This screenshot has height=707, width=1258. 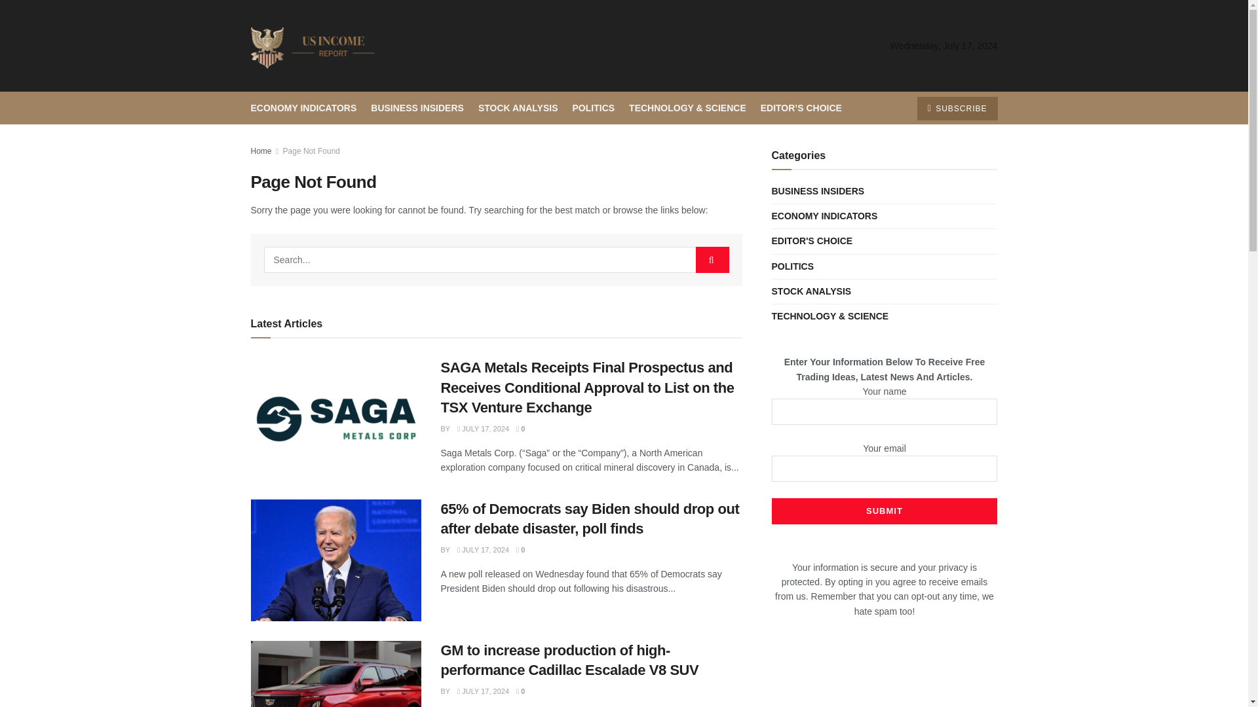 I want to click on JULY 17, 2024, so click(x=484, y=691).